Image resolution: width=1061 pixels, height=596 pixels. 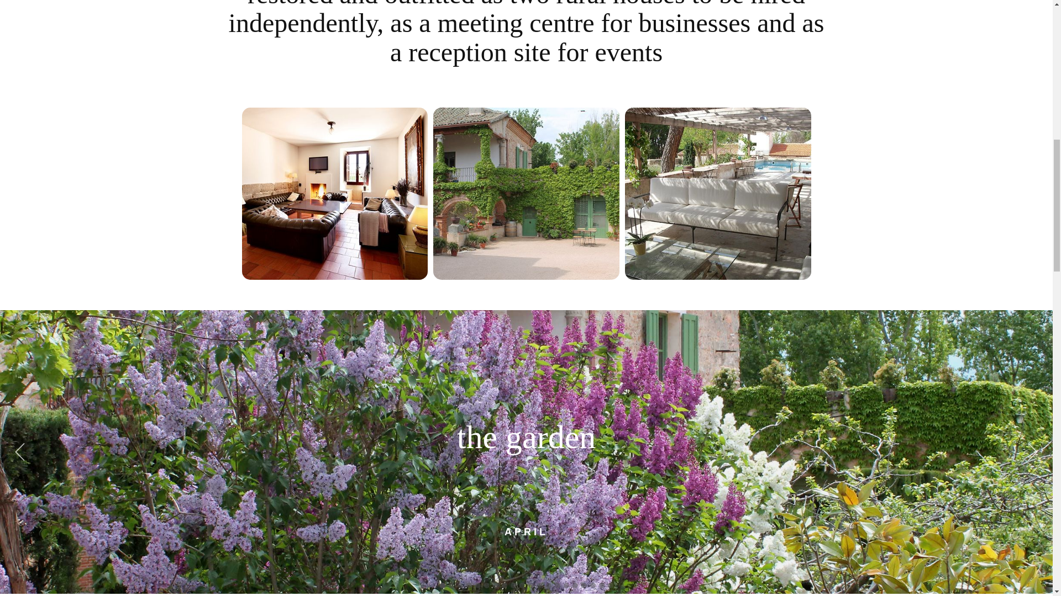 I want to click on ALA DE NACIENTE, so click(x=335, y=193).